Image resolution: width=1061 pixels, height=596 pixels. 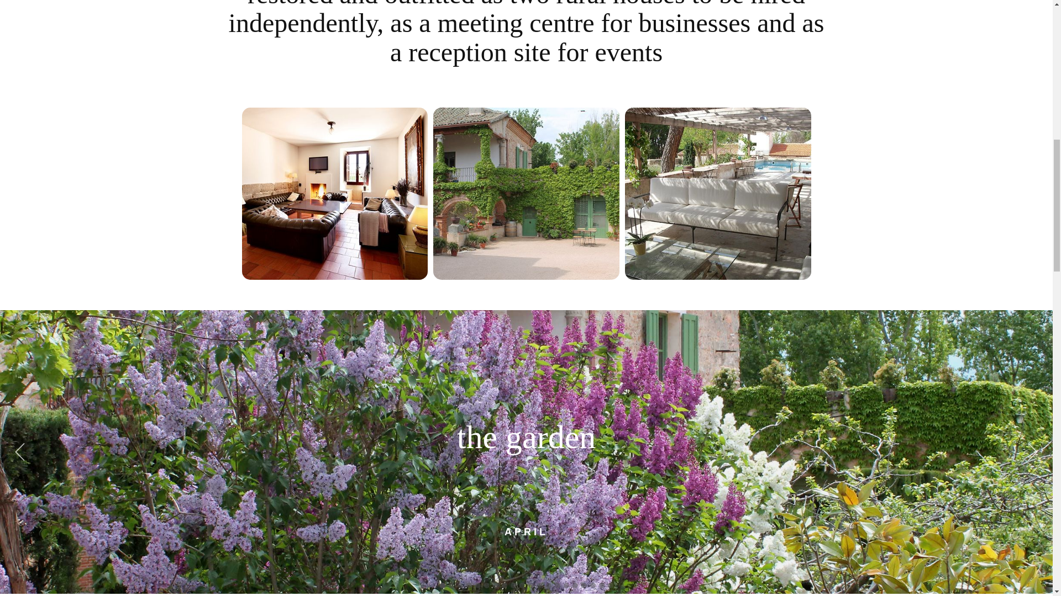 I want to click on ALA DE NACIENTE, so click(x=335, y=193).